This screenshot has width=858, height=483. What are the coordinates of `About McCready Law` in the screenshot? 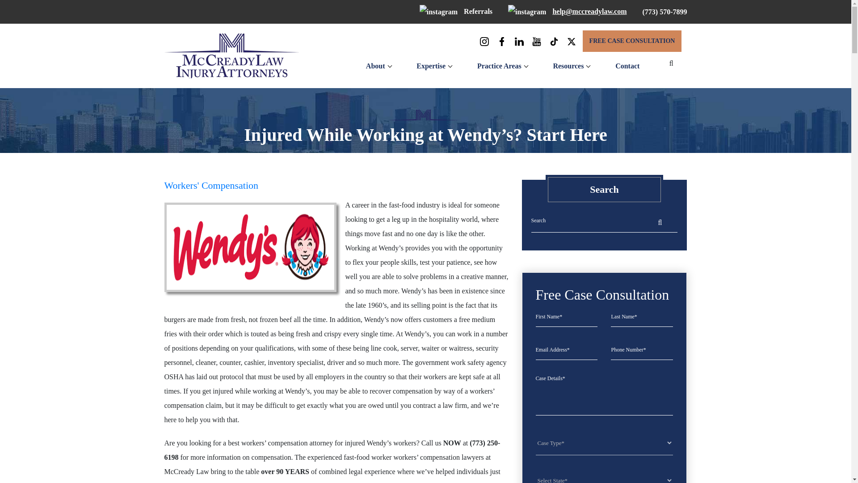 It's located at (375, 66).